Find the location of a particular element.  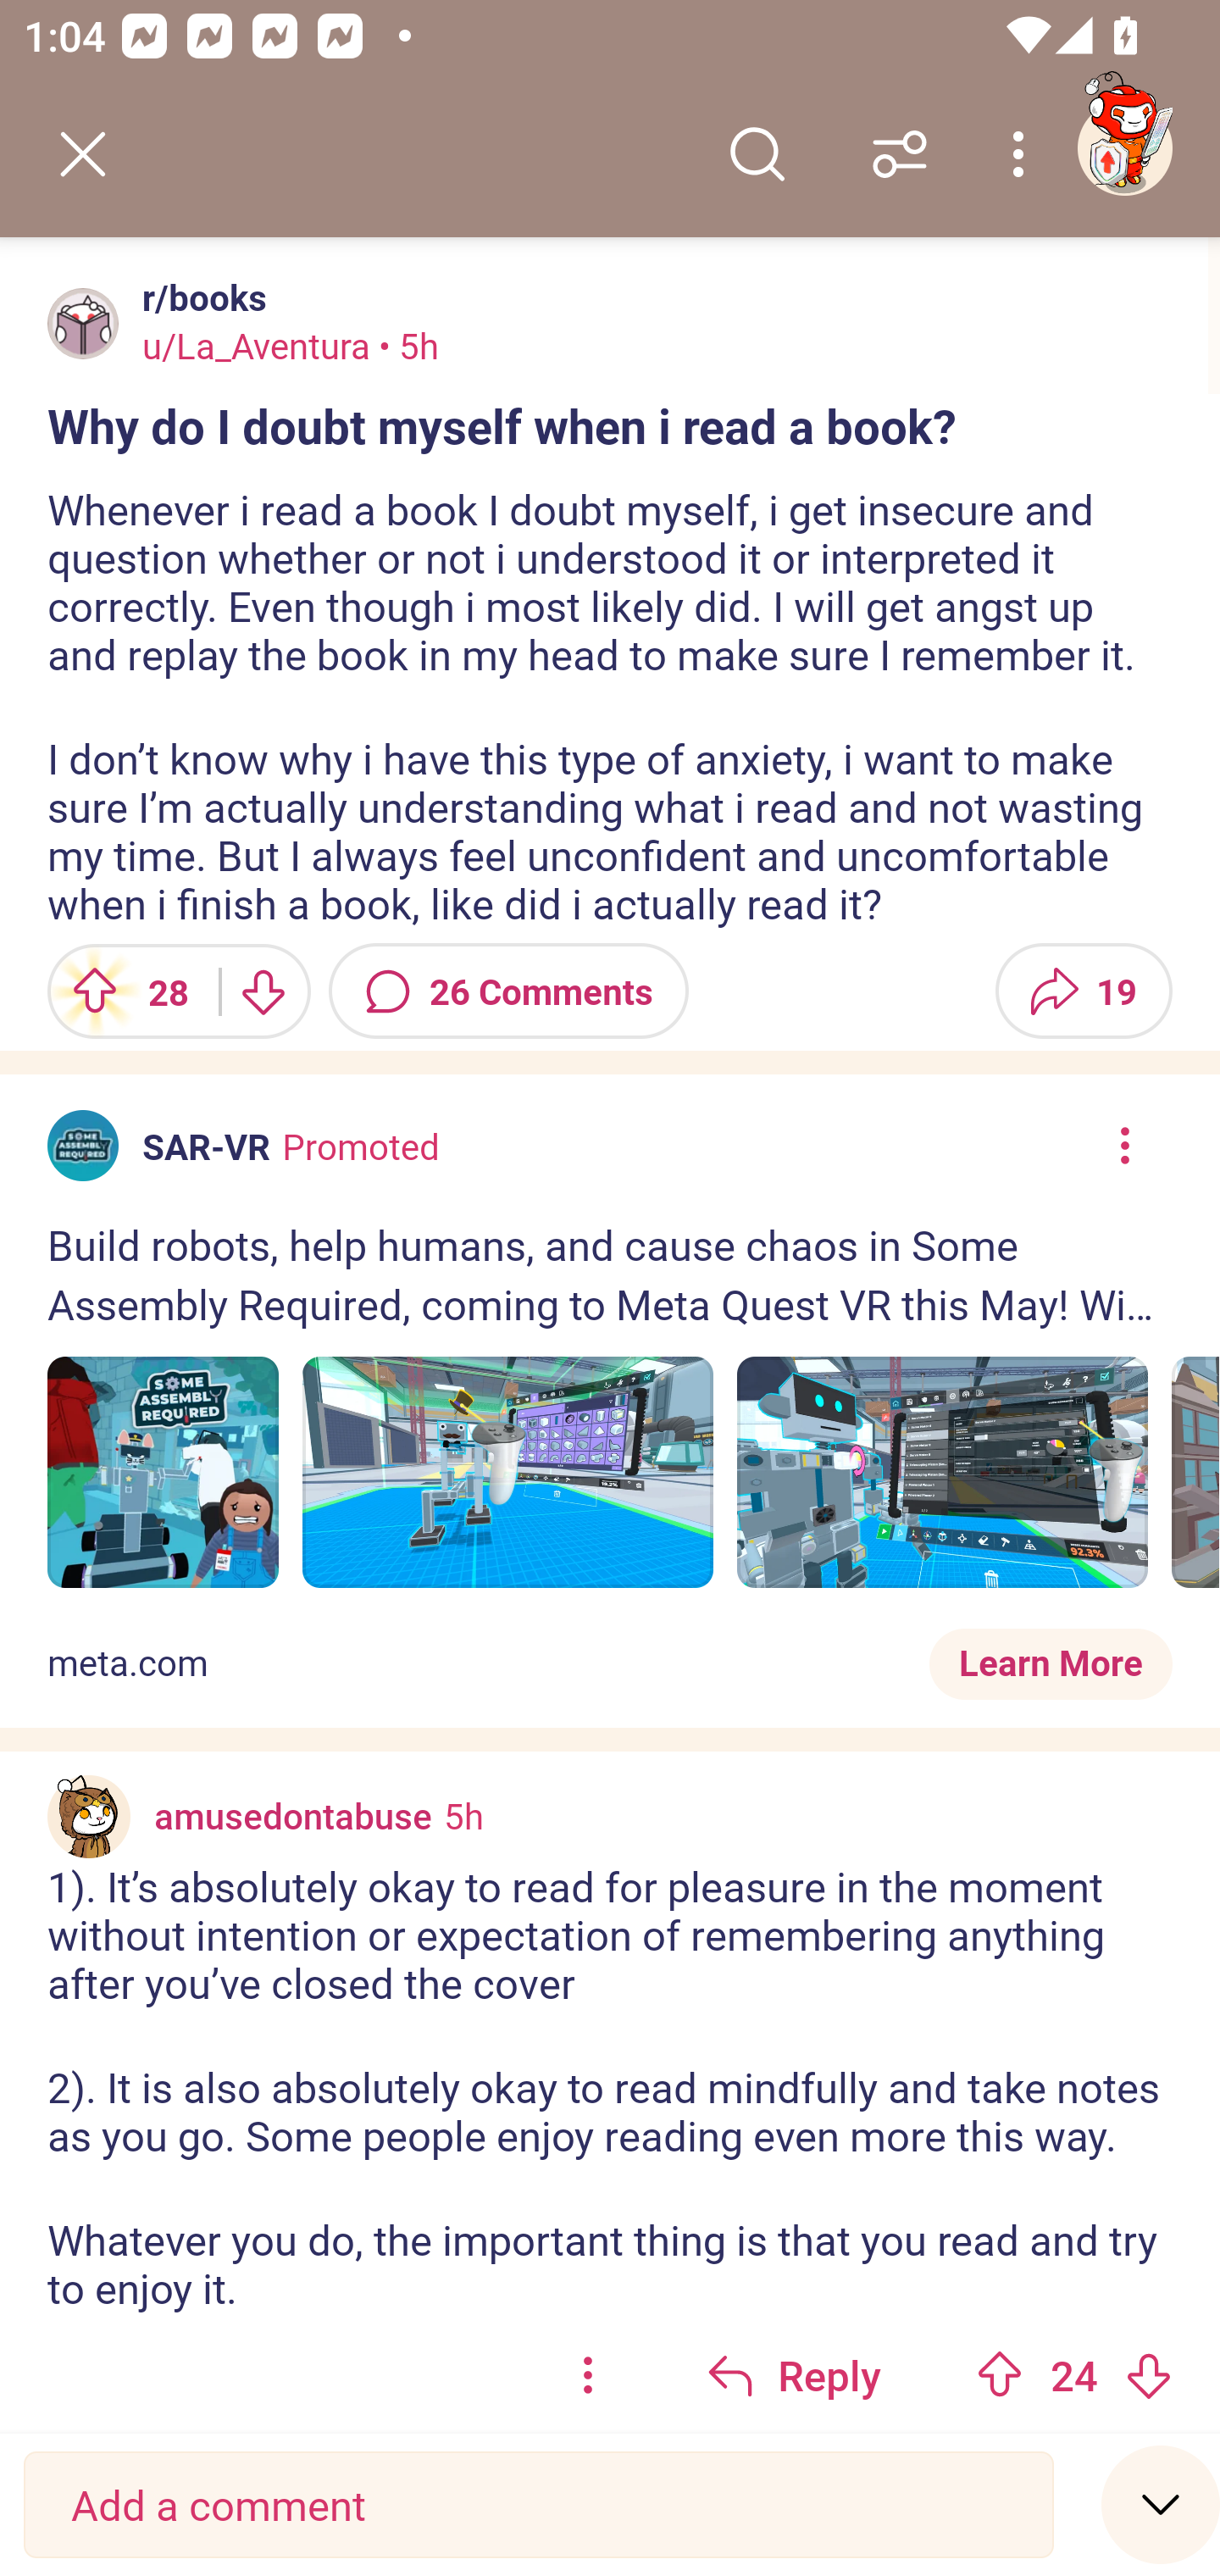

TestAppium002 account is located at coordinates (1124, 147).